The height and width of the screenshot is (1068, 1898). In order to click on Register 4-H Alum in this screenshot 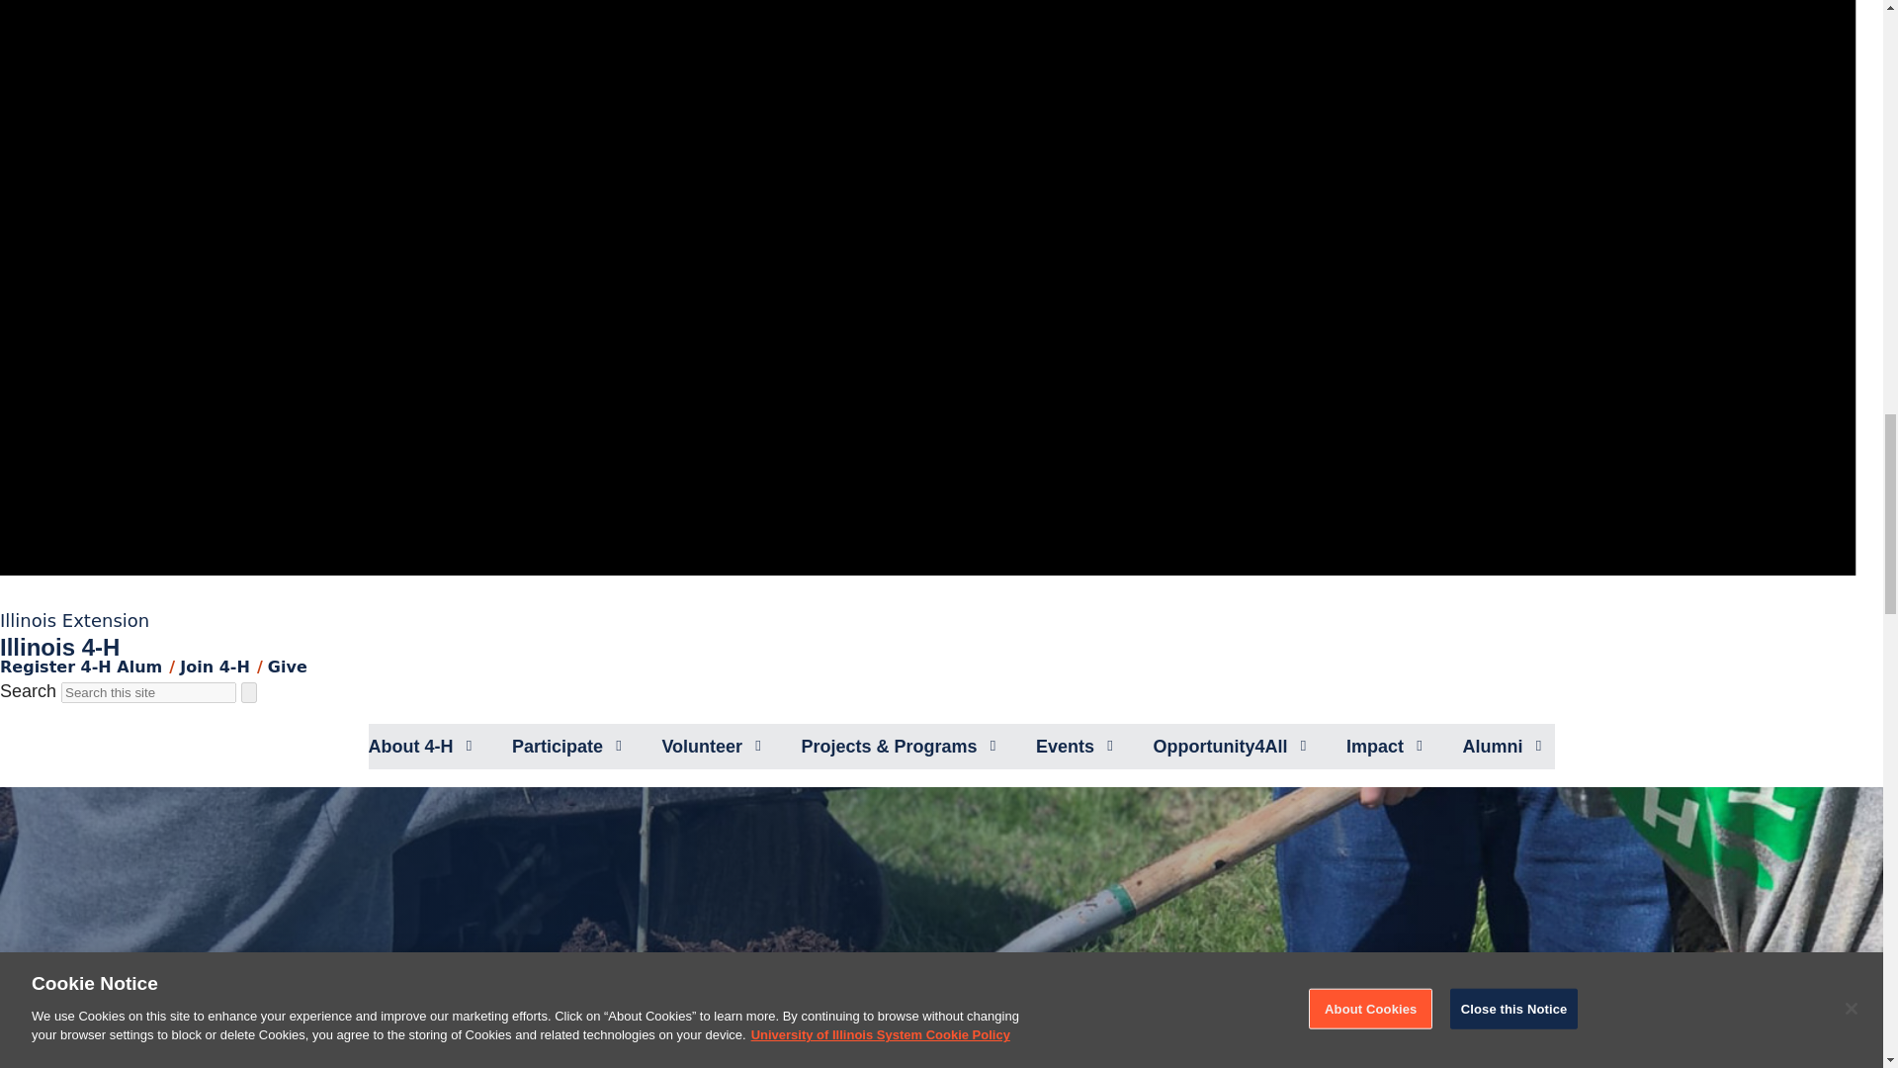, I will do `click(81, 667)`.